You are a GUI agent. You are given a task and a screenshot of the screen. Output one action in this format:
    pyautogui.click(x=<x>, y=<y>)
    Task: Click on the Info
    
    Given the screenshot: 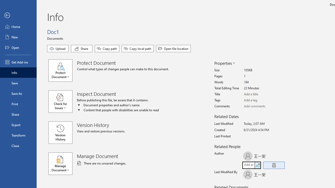 What is the action you would take?
    pyautogui.click(x=18, y=73)
    